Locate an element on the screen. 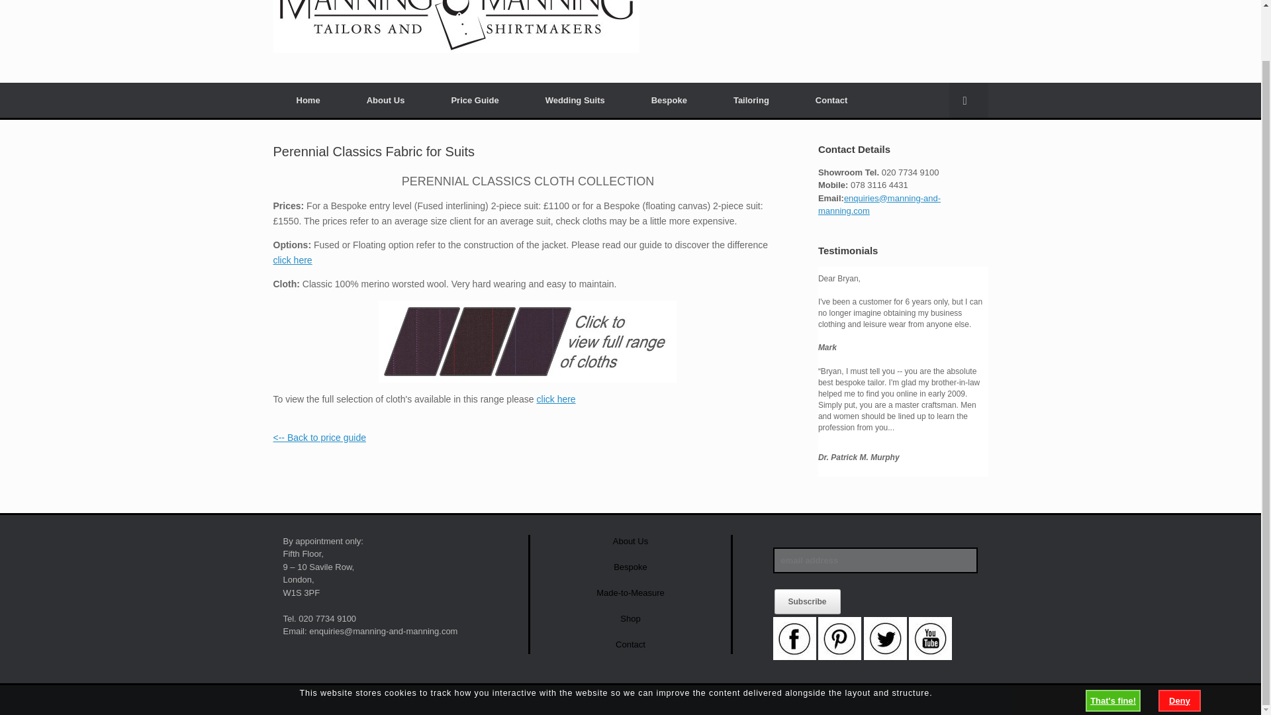 The image size is (1271, 715). Contact is located at coordinates (630, 643).